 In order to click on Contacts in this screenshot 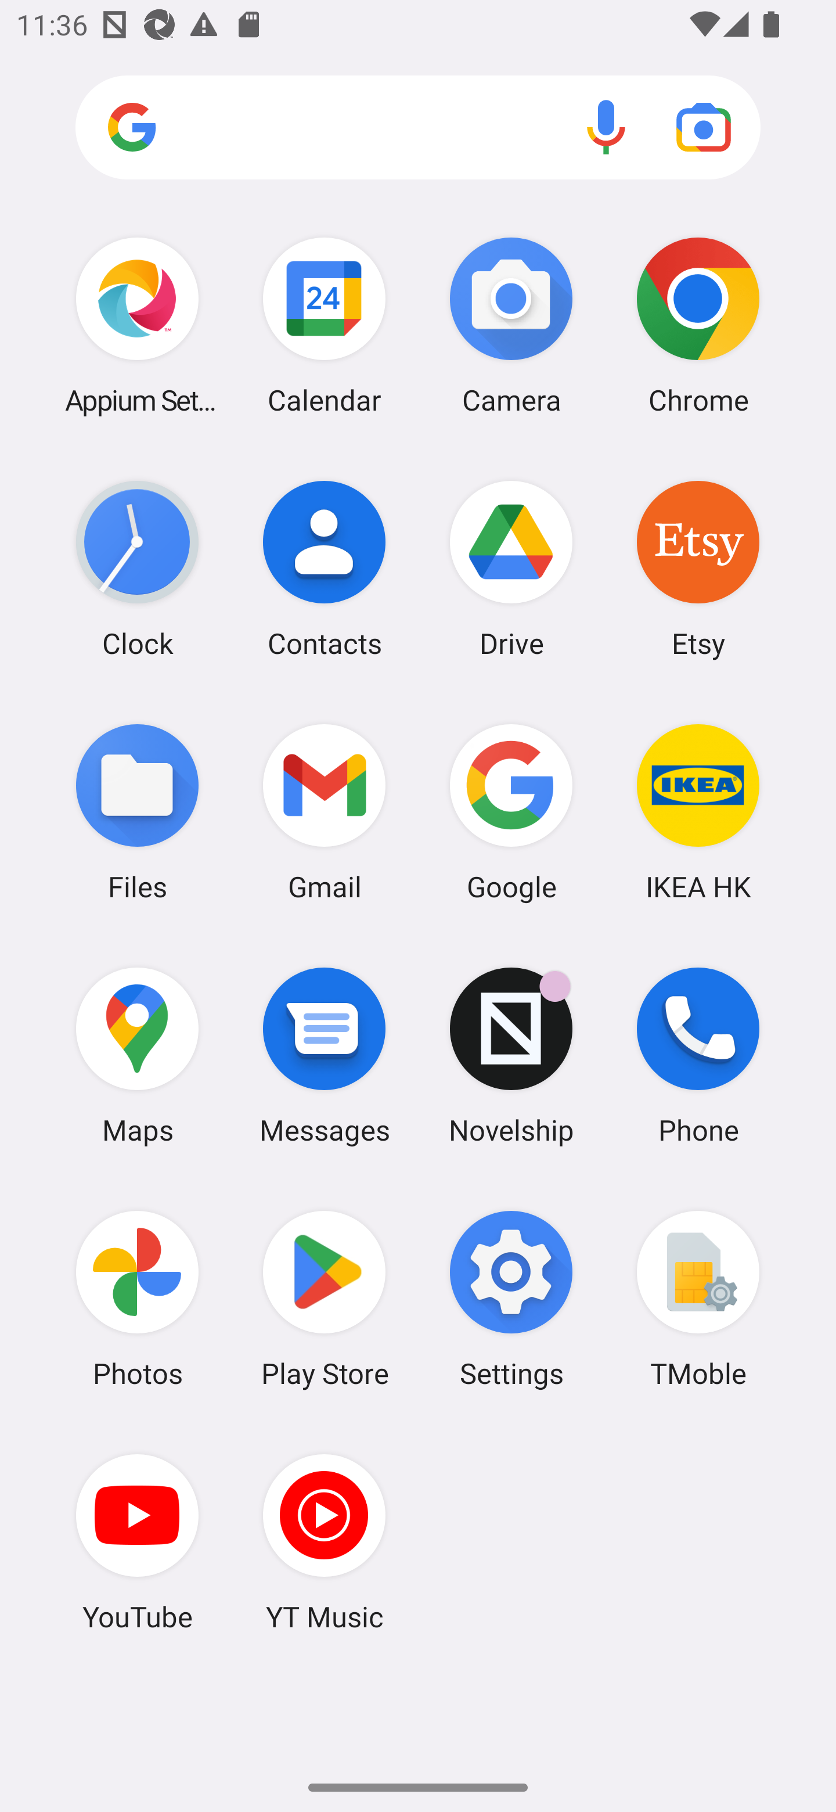, I will do `click(324, 569)`.